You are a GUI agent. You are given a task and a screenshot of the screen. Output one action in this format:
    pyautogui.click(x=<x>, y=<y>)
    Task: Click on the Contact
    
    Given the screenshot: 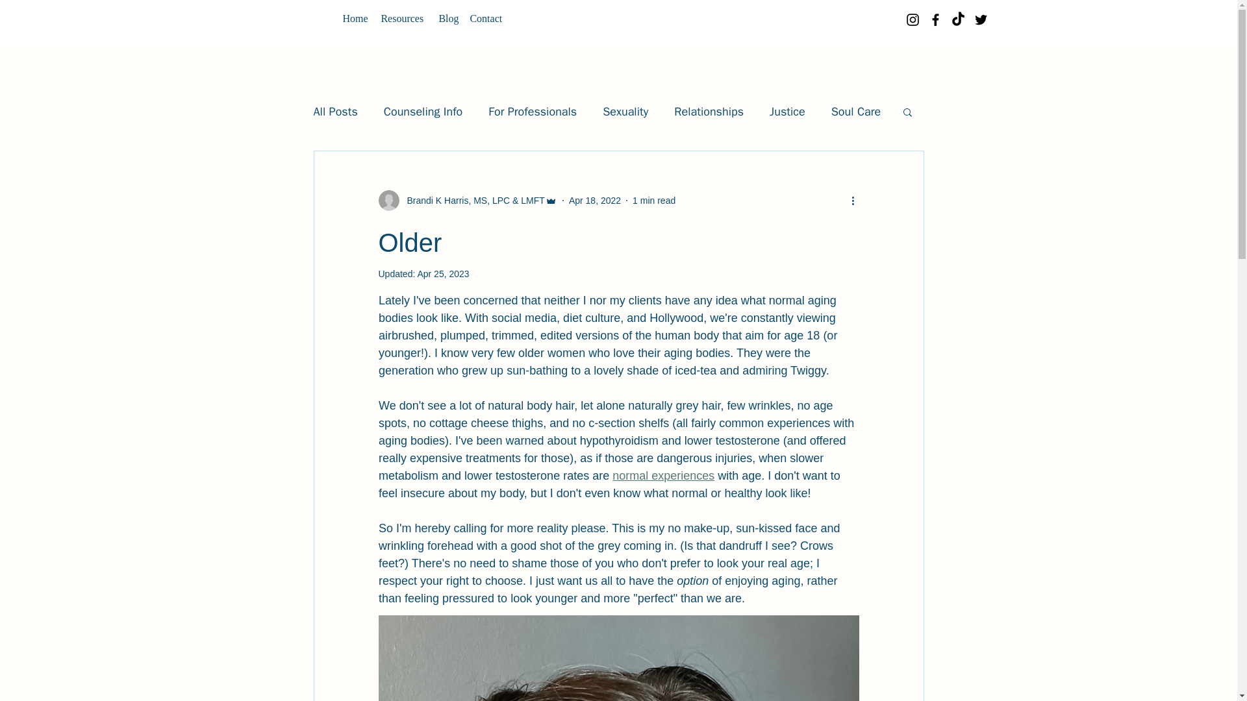 What is the action you would take?
    pyautogui.click(x=488, y=12)
    